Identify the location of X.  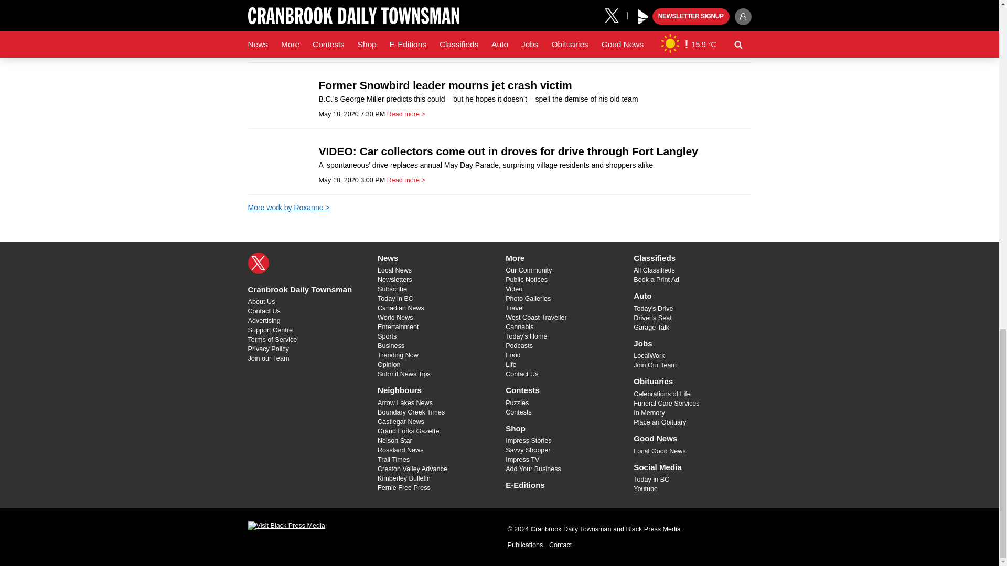
(258, 263).